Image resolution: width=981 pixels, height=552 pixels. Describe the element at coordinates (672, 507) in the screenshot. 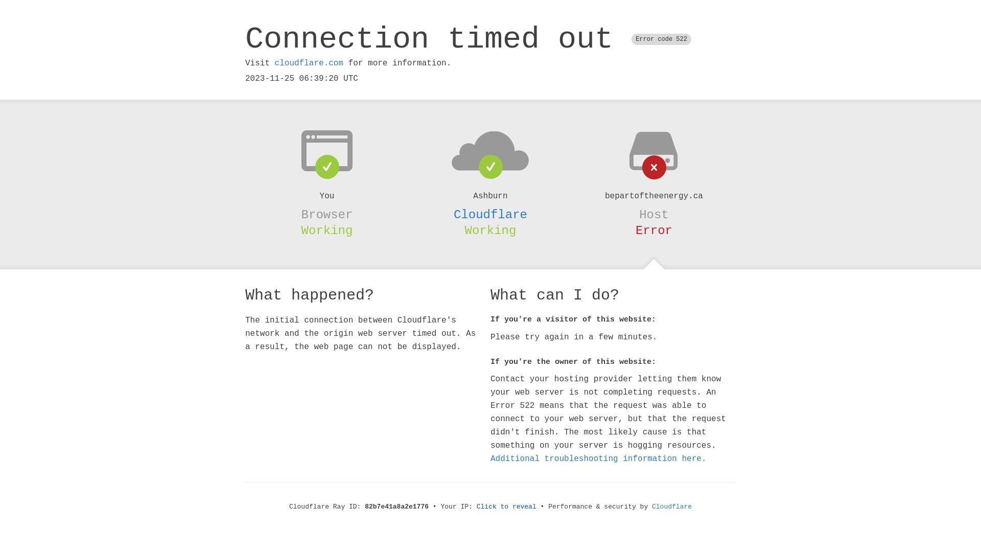

I see `Cloudflare` at that location.